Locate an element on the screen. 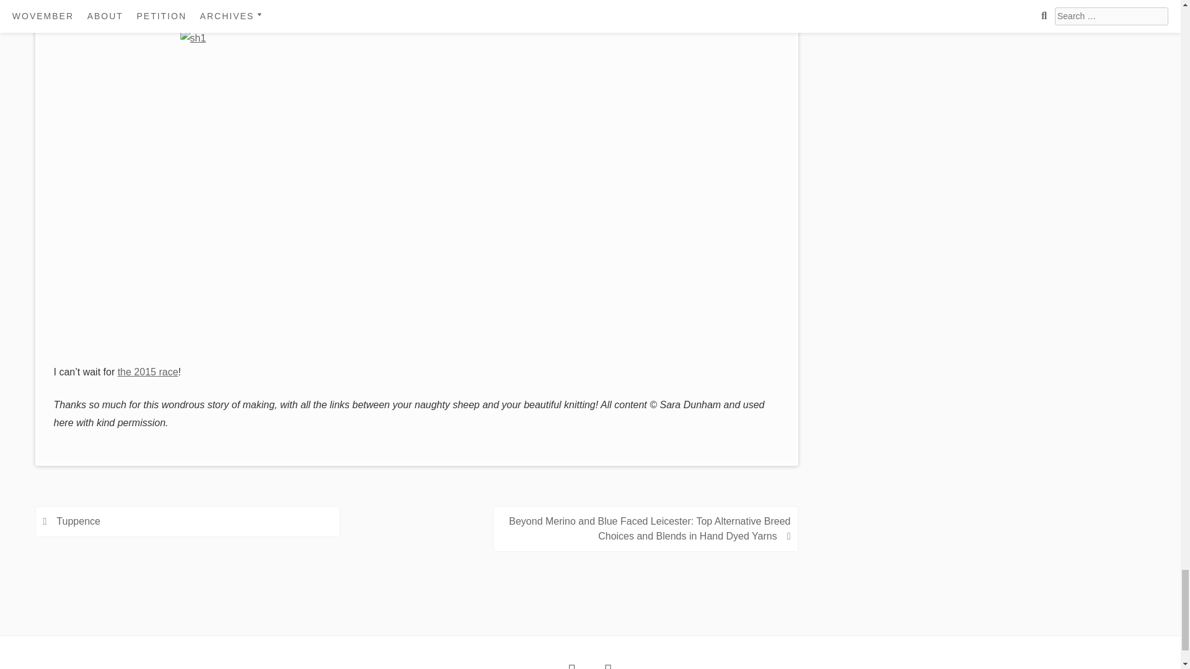  Tuppence is located at coordinates (78, 520).